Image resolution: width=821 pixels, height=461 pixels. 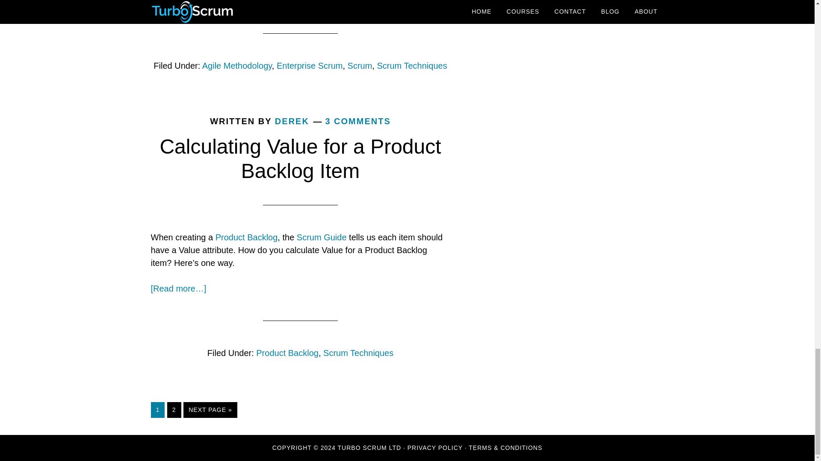 I want to click on DEREK, so click(x=292, y=121).